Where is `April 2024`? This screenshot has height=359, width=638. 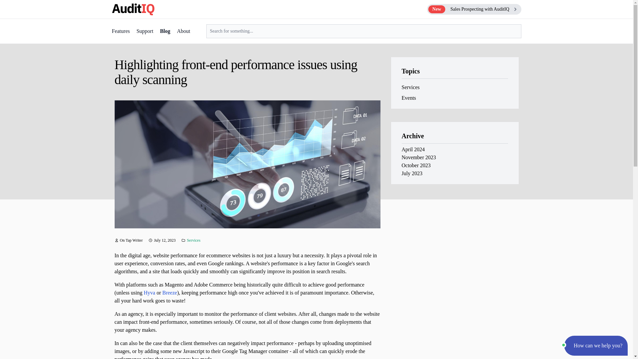
April 2024 is located at coordinates (413, 149).